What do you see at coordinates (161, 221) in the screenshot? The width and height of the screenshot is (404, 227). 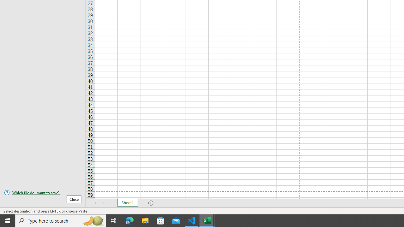 I see `Microsoft Store` at bounding box center [161, 221].